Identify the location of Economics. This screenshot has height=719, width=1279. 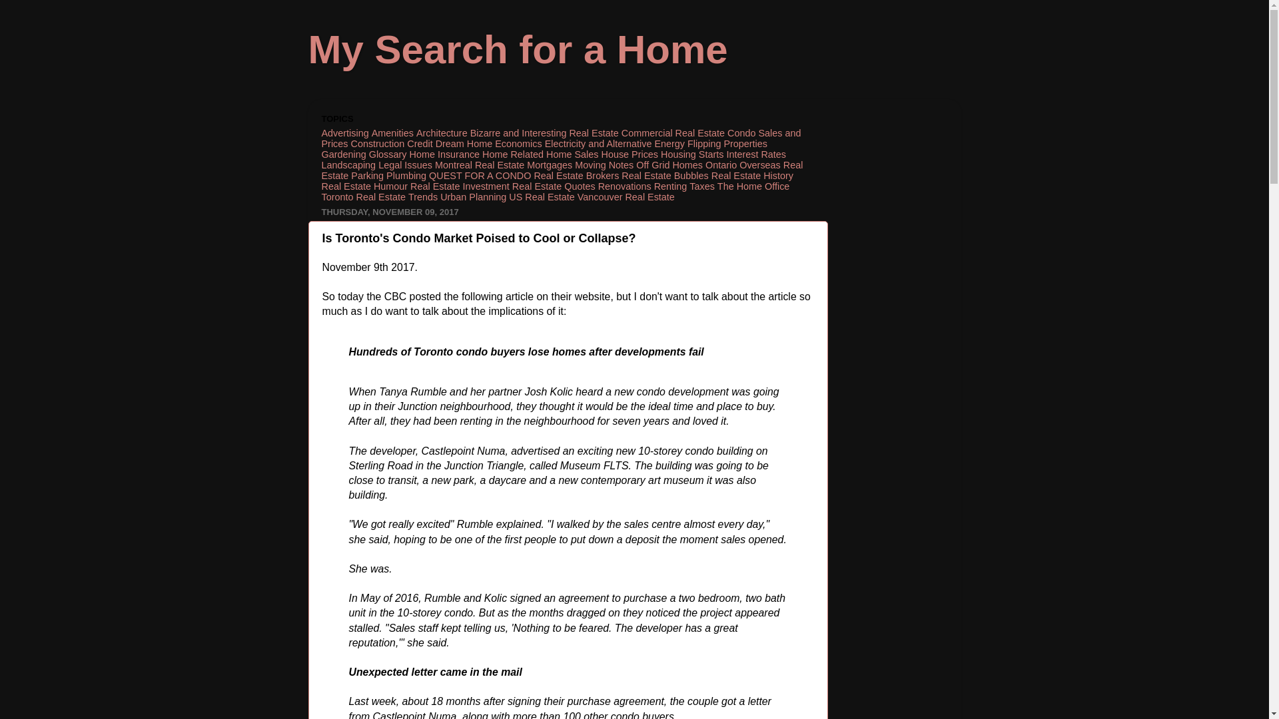
(518, 144).